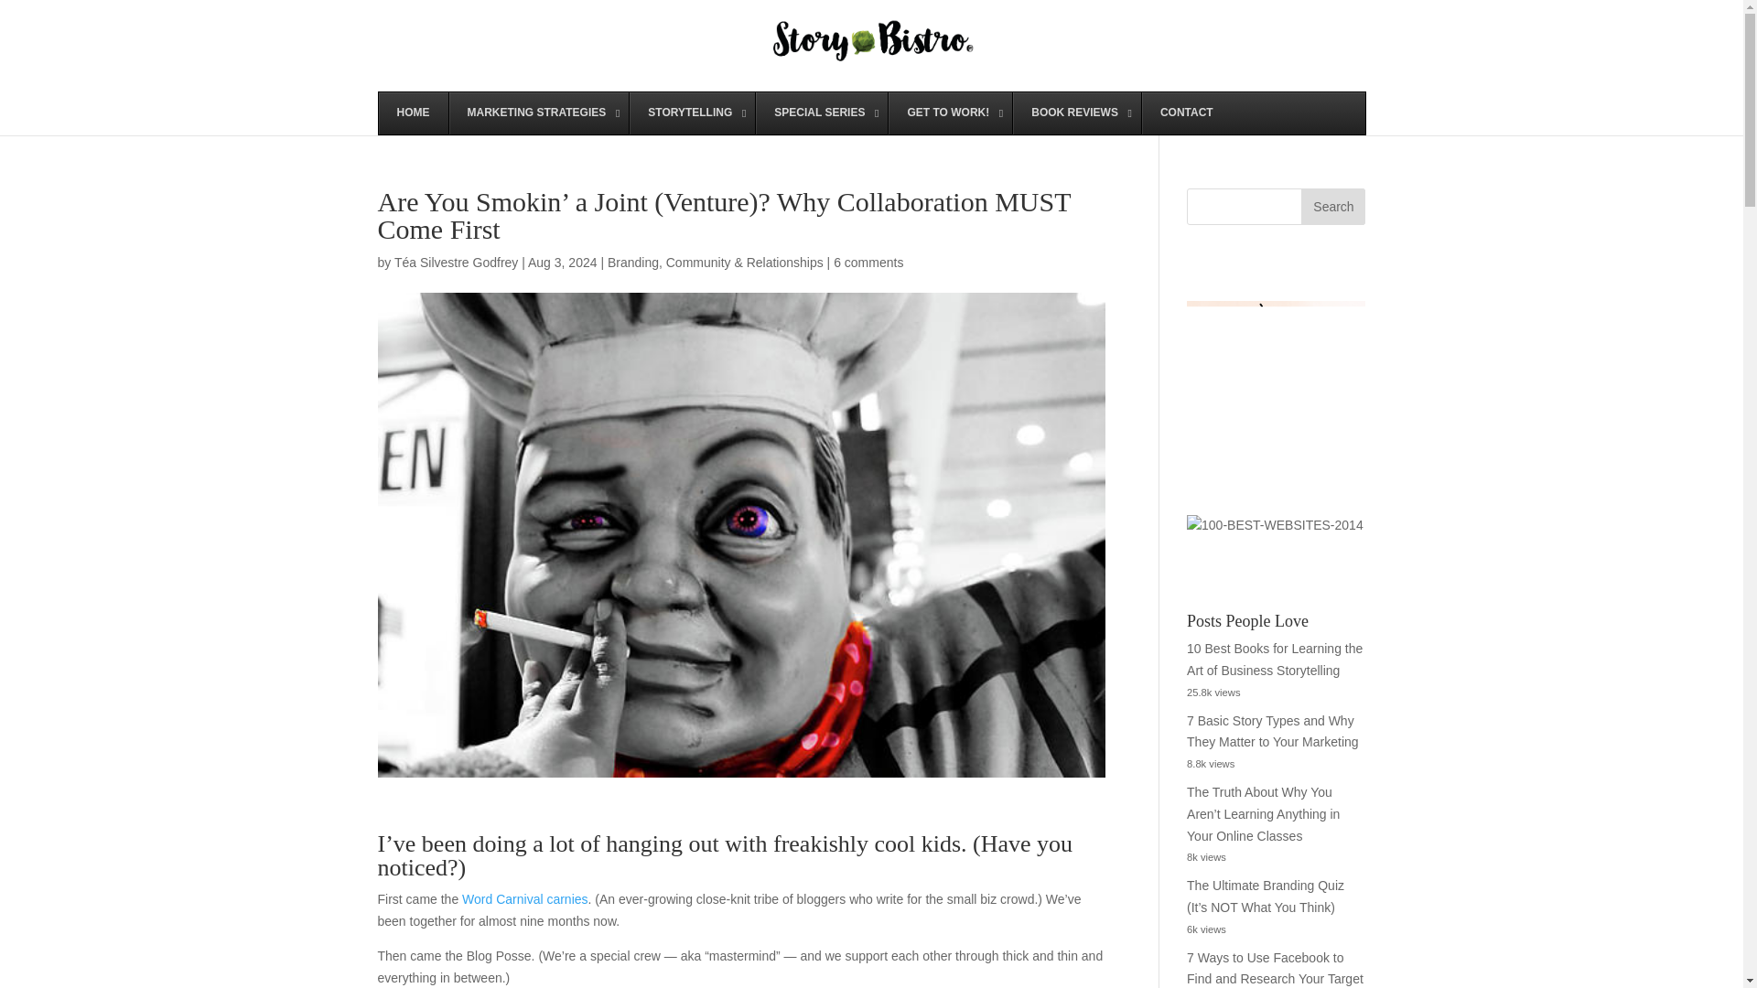 The image size is (1757, 988). Describe the element at coordinates (821, 113) in the screenshot. I see `SPECIAL SERIES` at that location.